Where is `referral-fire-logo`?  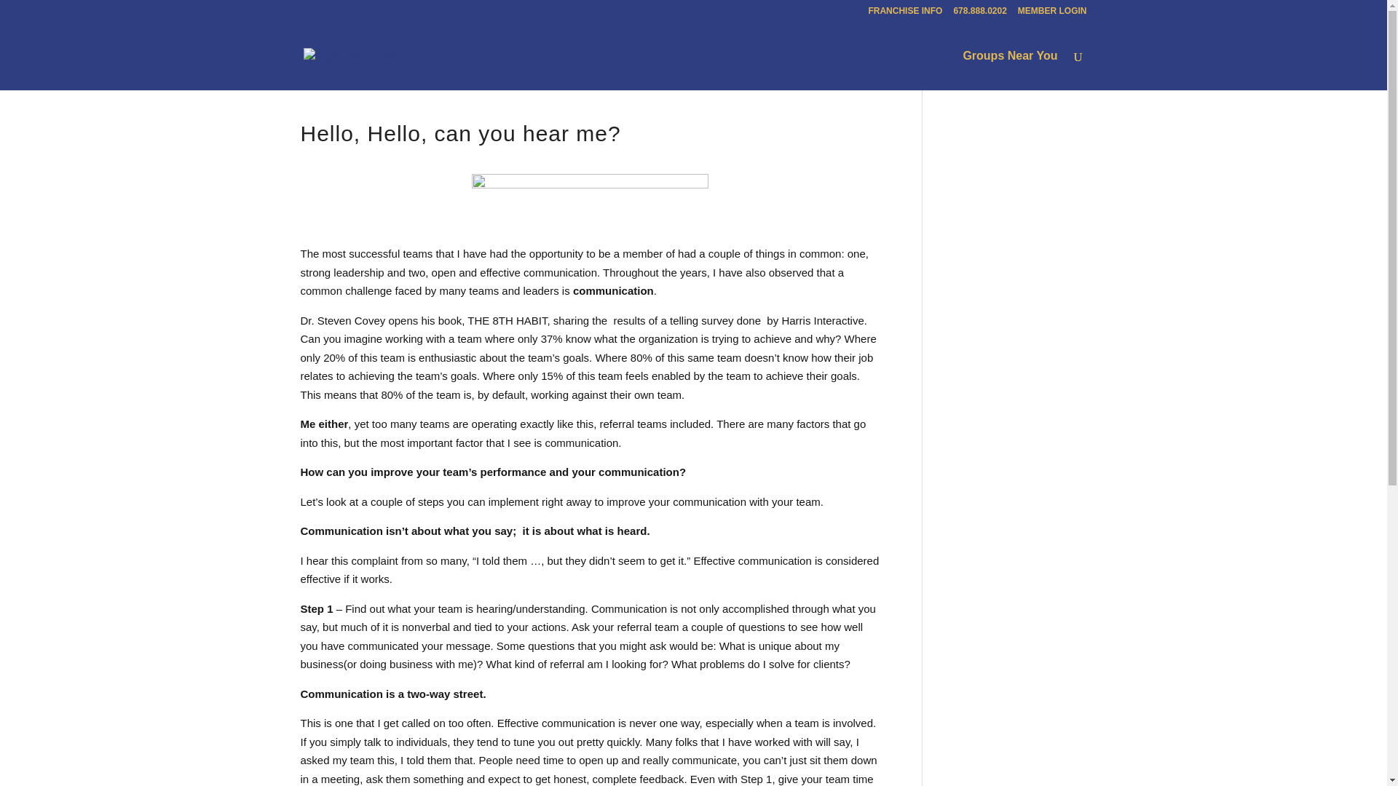
referral-fire-logo is located at coordinates (590, 203).